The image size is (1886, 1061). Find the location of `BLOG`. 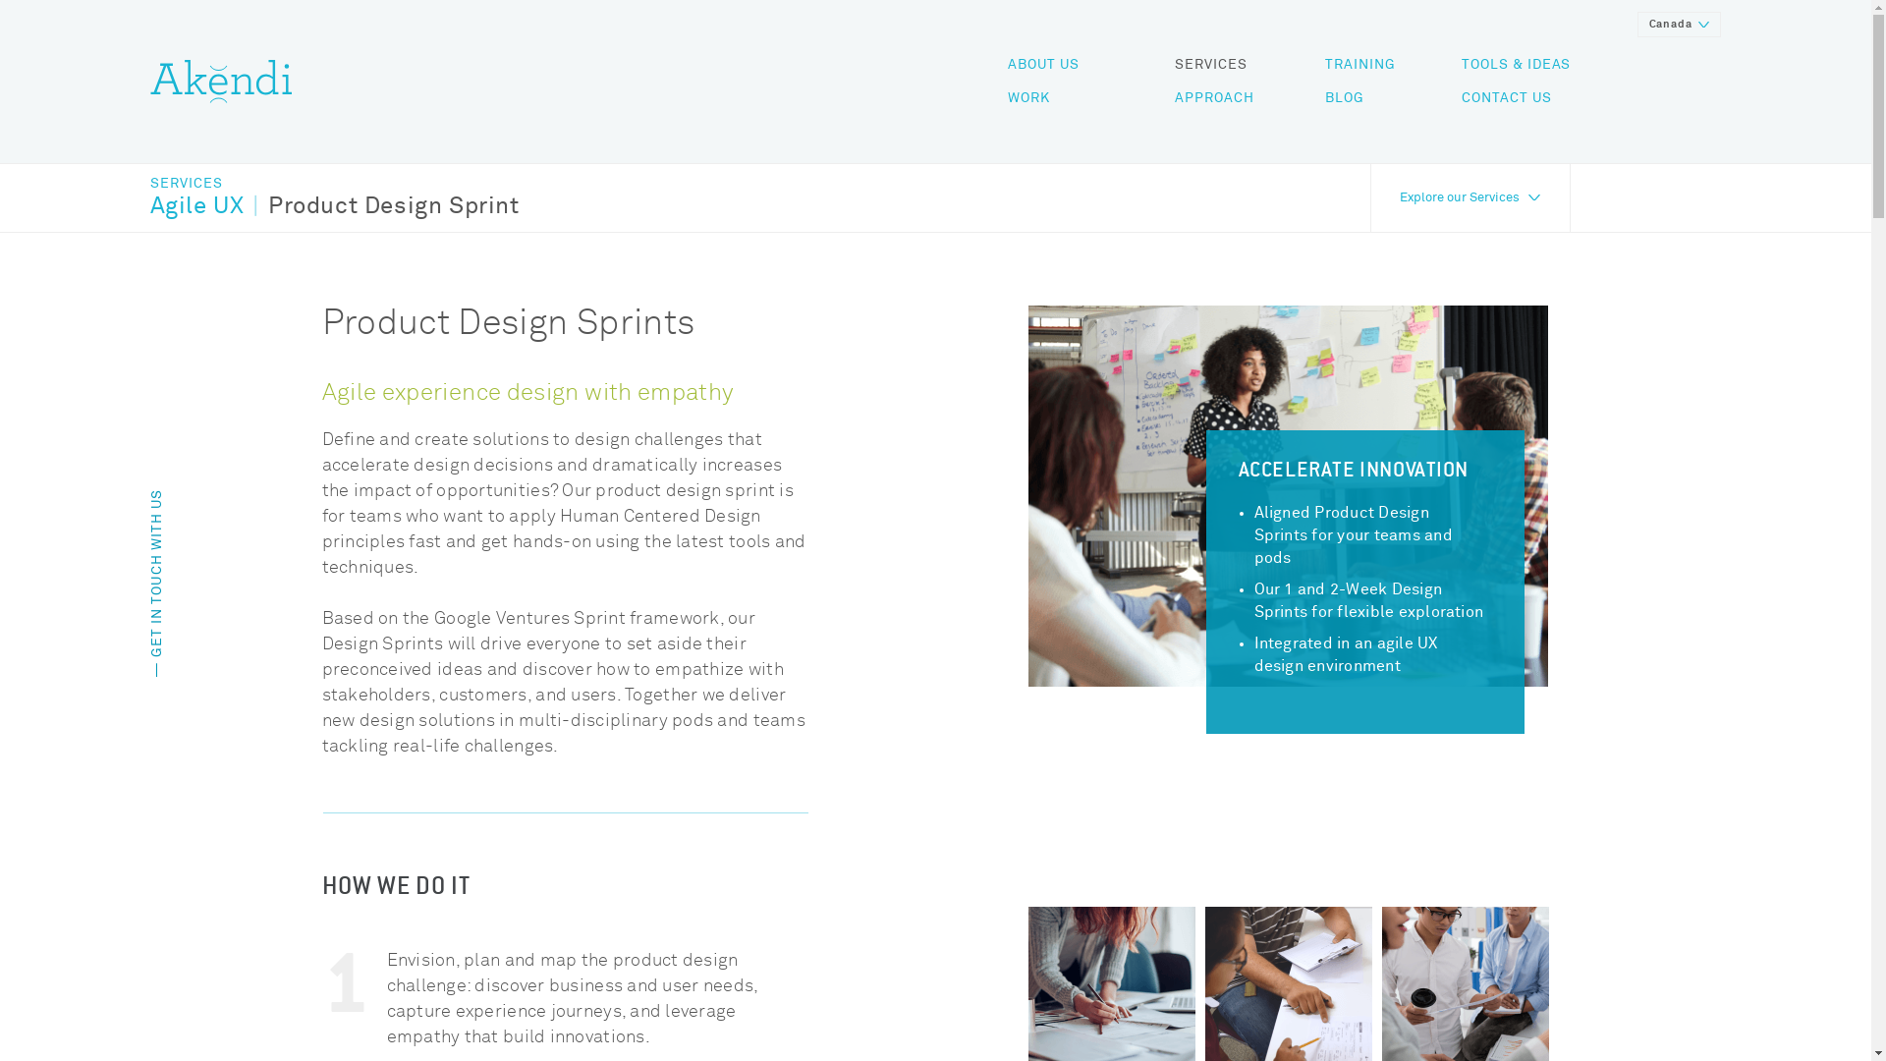

BLOG is located at coordinates (1345, 98).